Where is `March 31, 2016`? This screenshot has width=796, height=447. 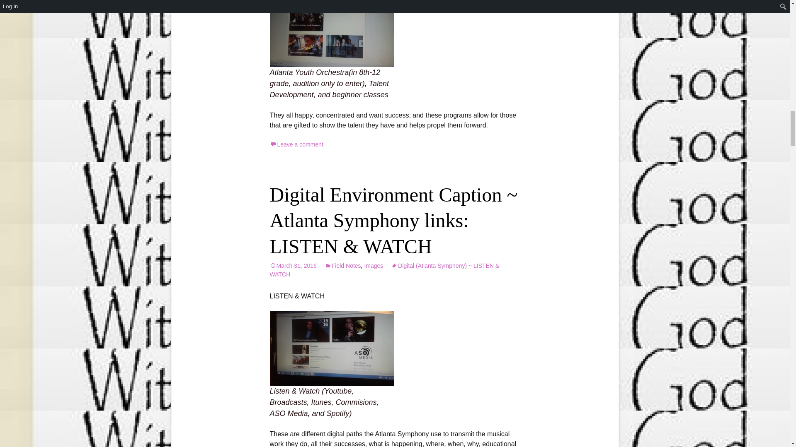
March 31, 2016 is located at coordinates (293, 266).